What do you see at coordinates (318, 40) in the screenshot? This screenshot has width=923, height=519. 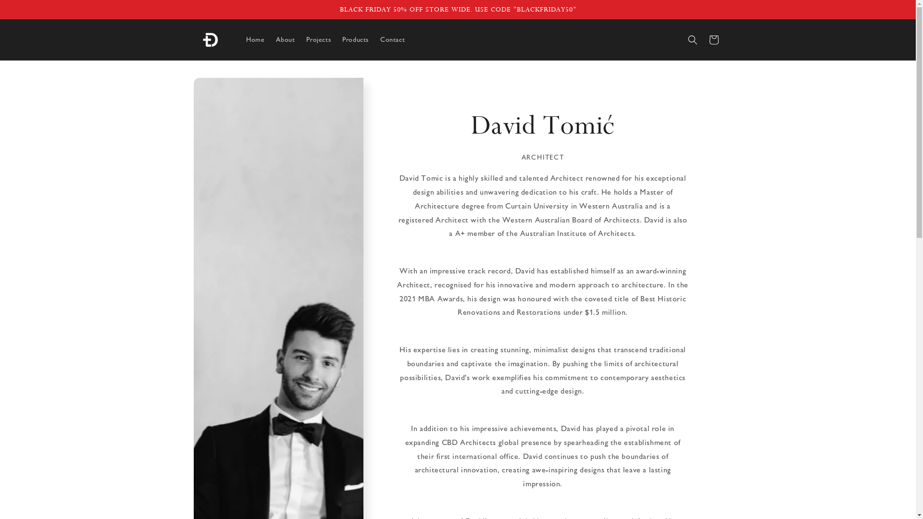 I see `Projects` at bounding box center [318, 40].